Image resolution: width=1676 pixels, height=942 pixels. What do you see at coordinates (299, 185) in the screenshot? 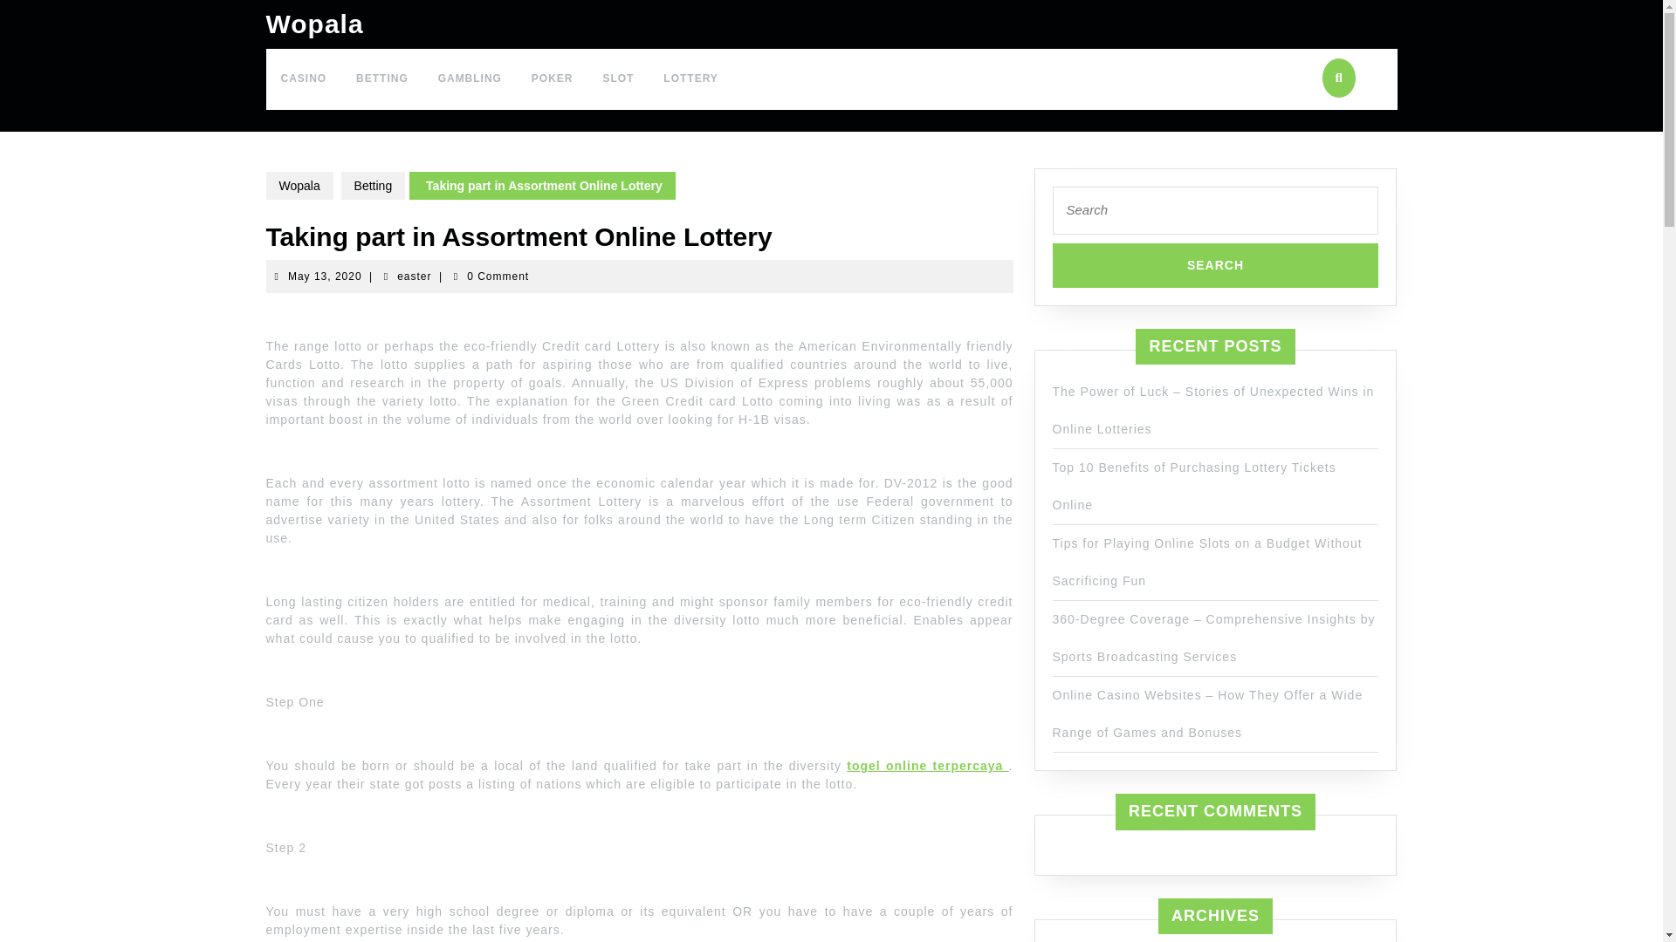
I see `togel online terpercaya` at bounding box center [299, 185].